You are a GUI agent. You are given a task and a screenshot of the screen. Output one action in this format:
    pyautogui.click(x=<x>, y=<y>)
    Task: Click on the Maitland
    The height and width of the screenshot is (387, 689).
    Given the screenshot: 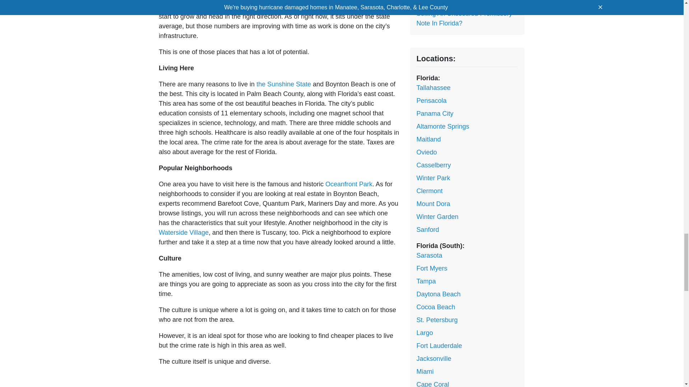 What is the action you would take?
    pyautogui.click(x=428, y=139)
    